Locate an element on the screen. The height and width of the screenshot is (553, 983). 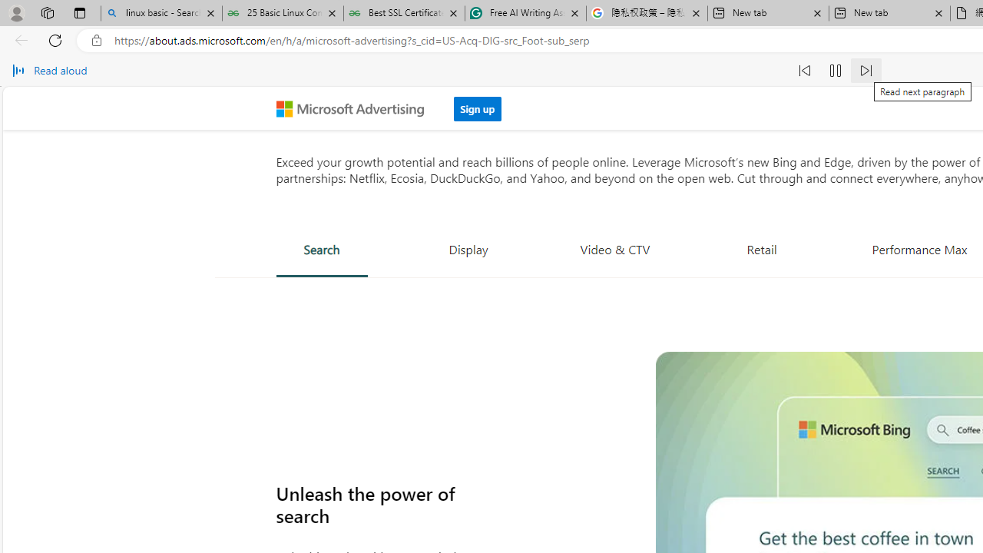
Video & CTV is located at coordinates (615, 249).